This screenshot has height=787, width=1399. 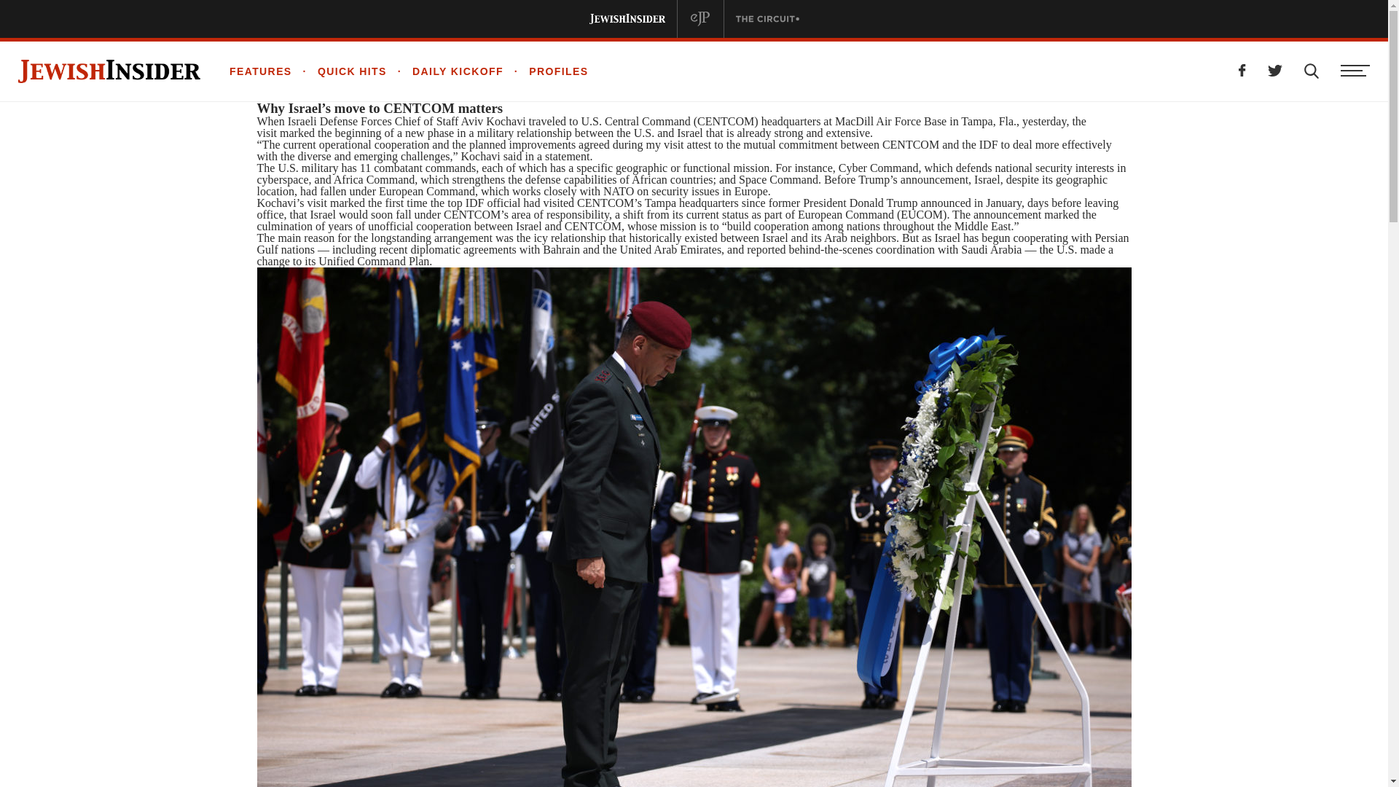 I want to click on FEATURES, so click(x=261, y=71).